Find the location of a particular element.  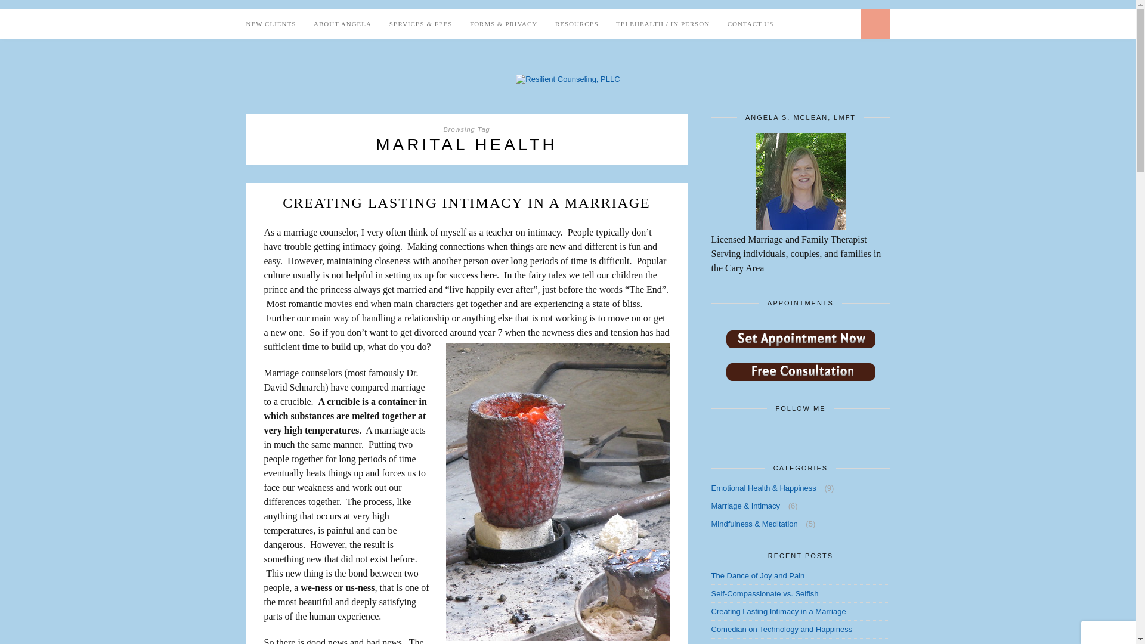

NEW CLIENTS is located at coordinates (271, 24).